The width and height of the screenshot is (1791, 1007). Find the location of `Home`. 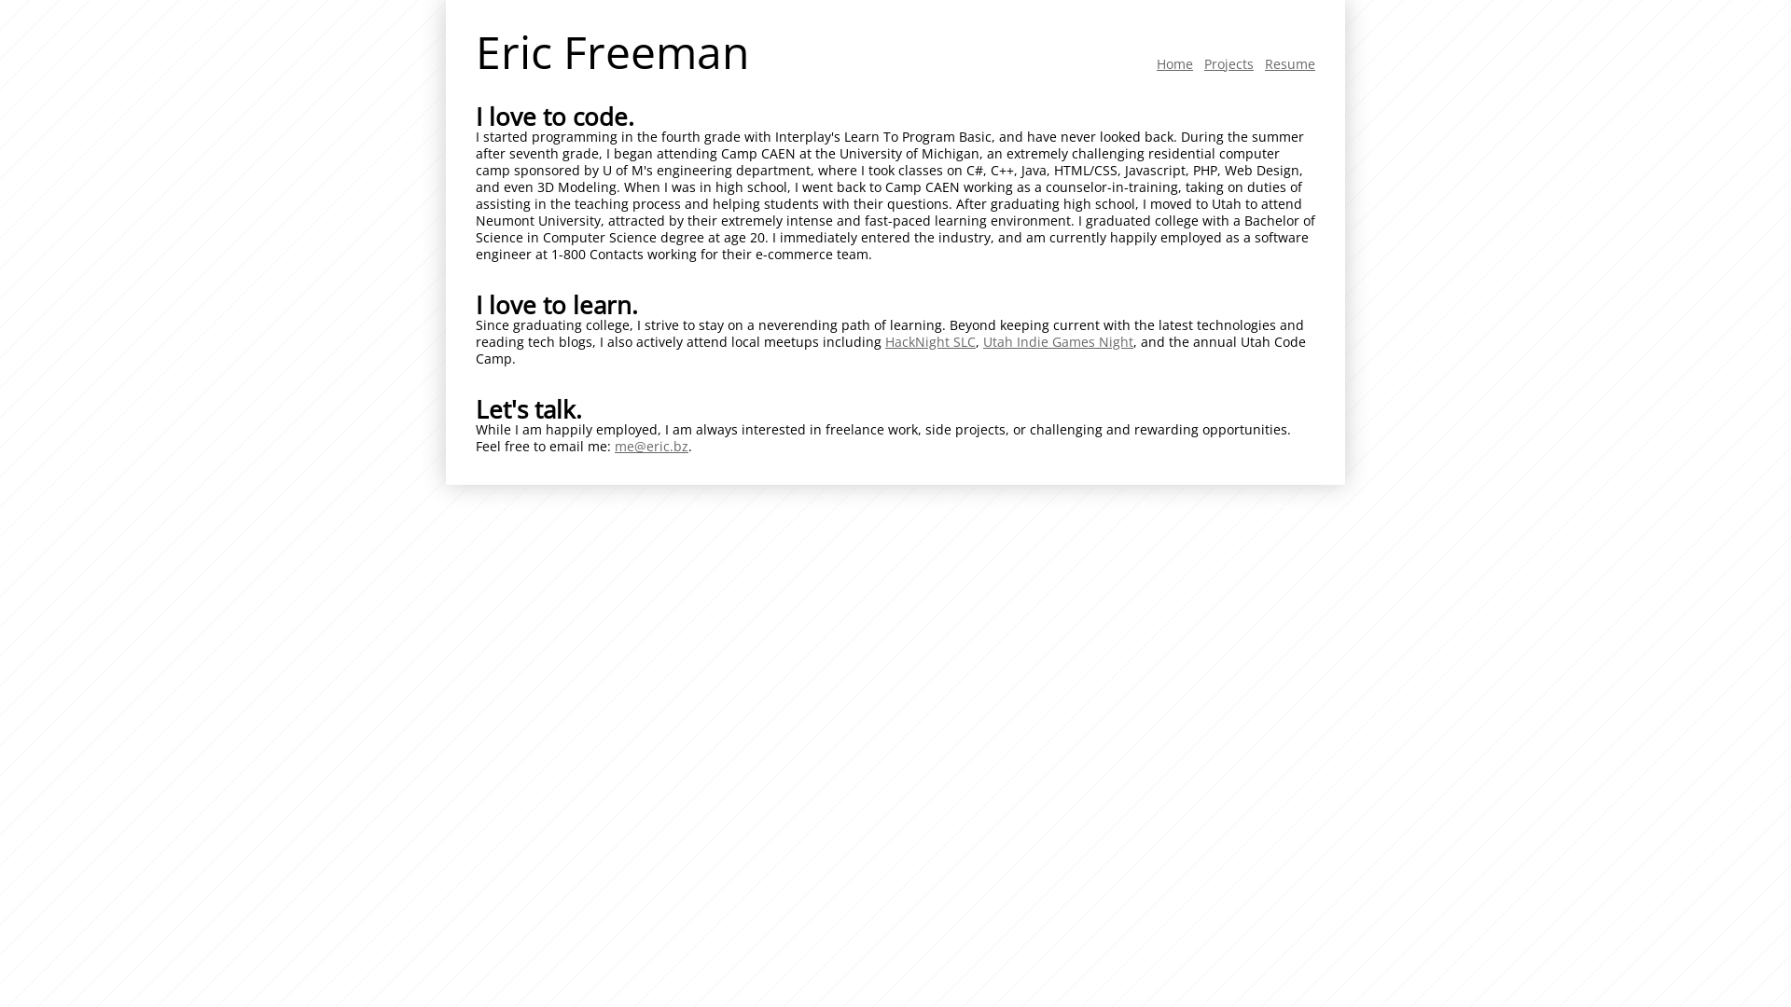

Home is located at coordinates (1175, 63).